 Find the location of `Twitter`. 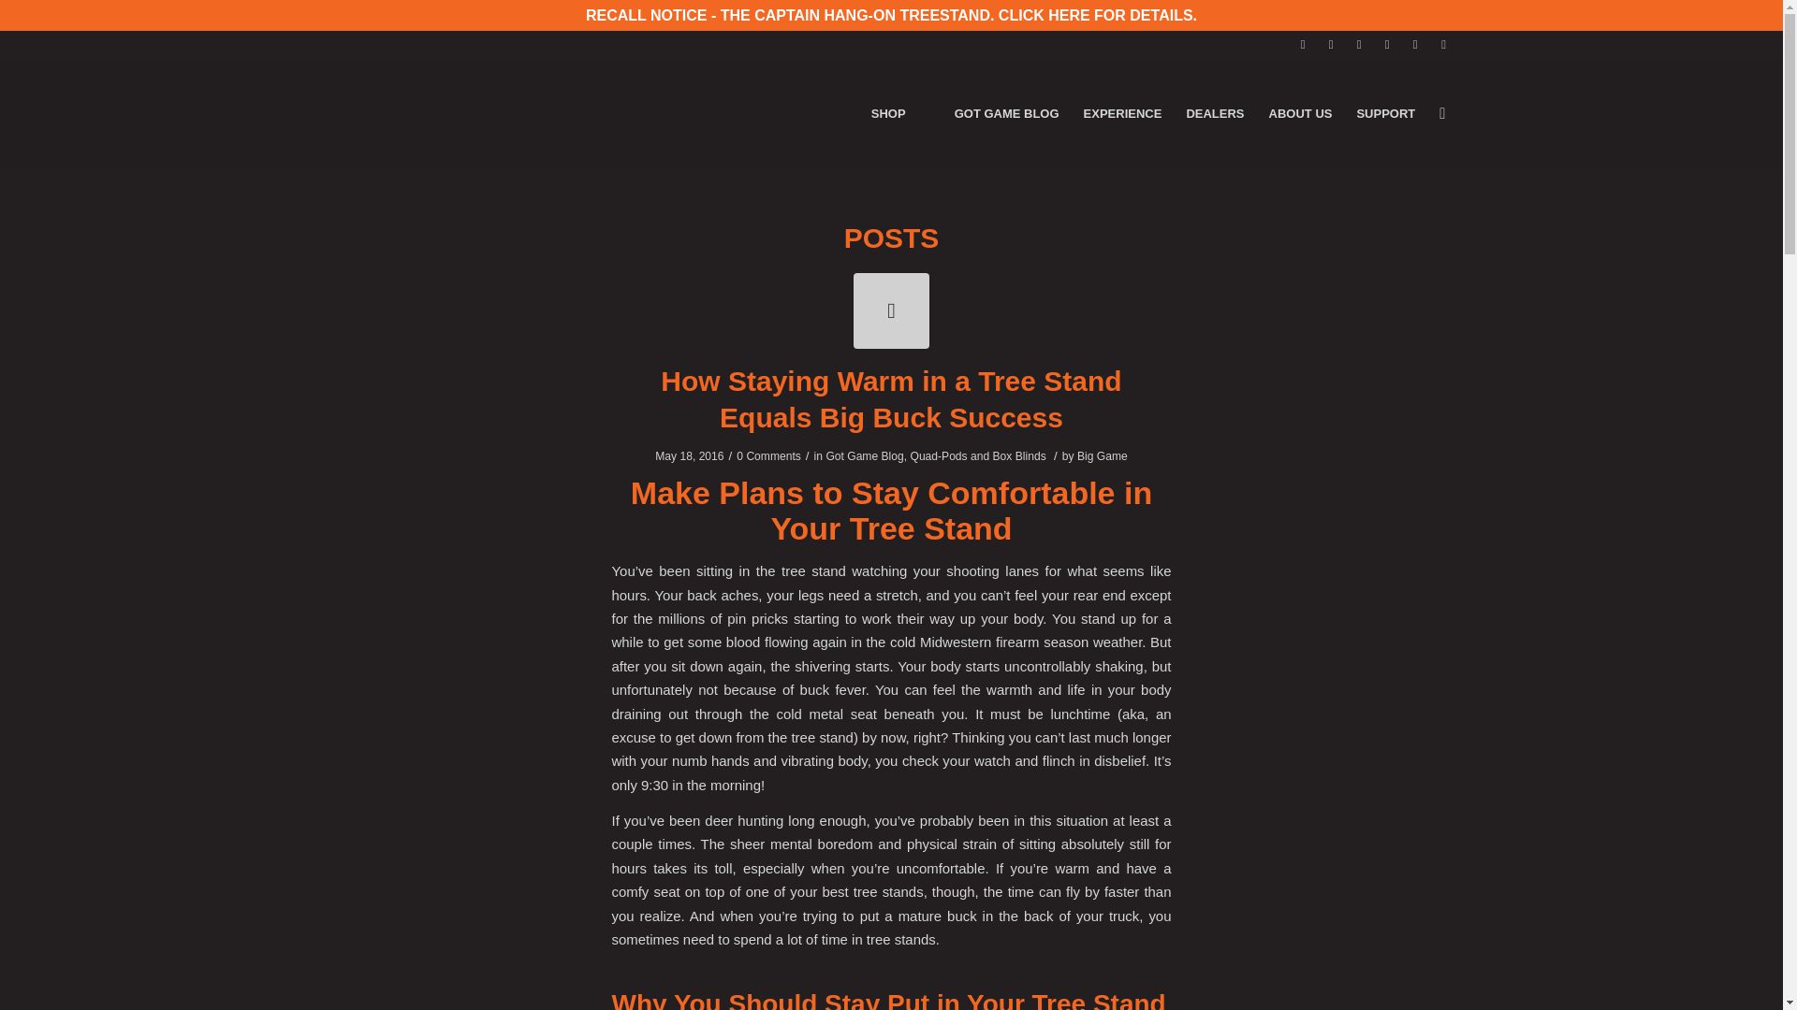

Twitter is located at coordinates (1331, 45).